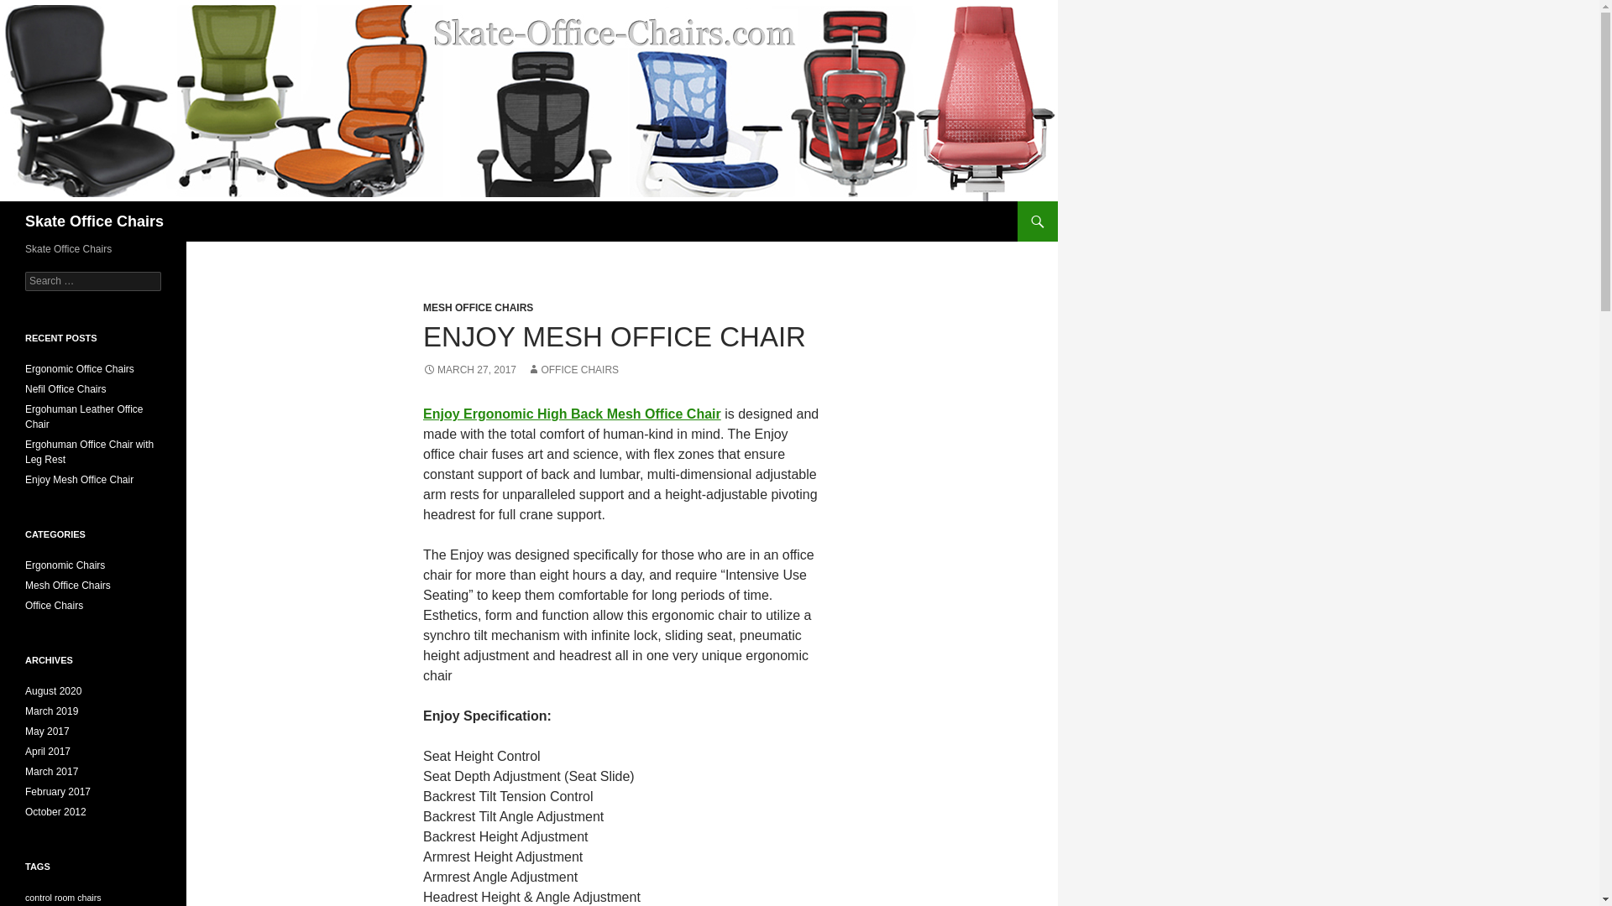 Image resolution: width=1612 pixels, height=906 pixels. What do you see at coordinates (34, 9) in the screenshot?
I see `Search` at bounding box center [34, 9].